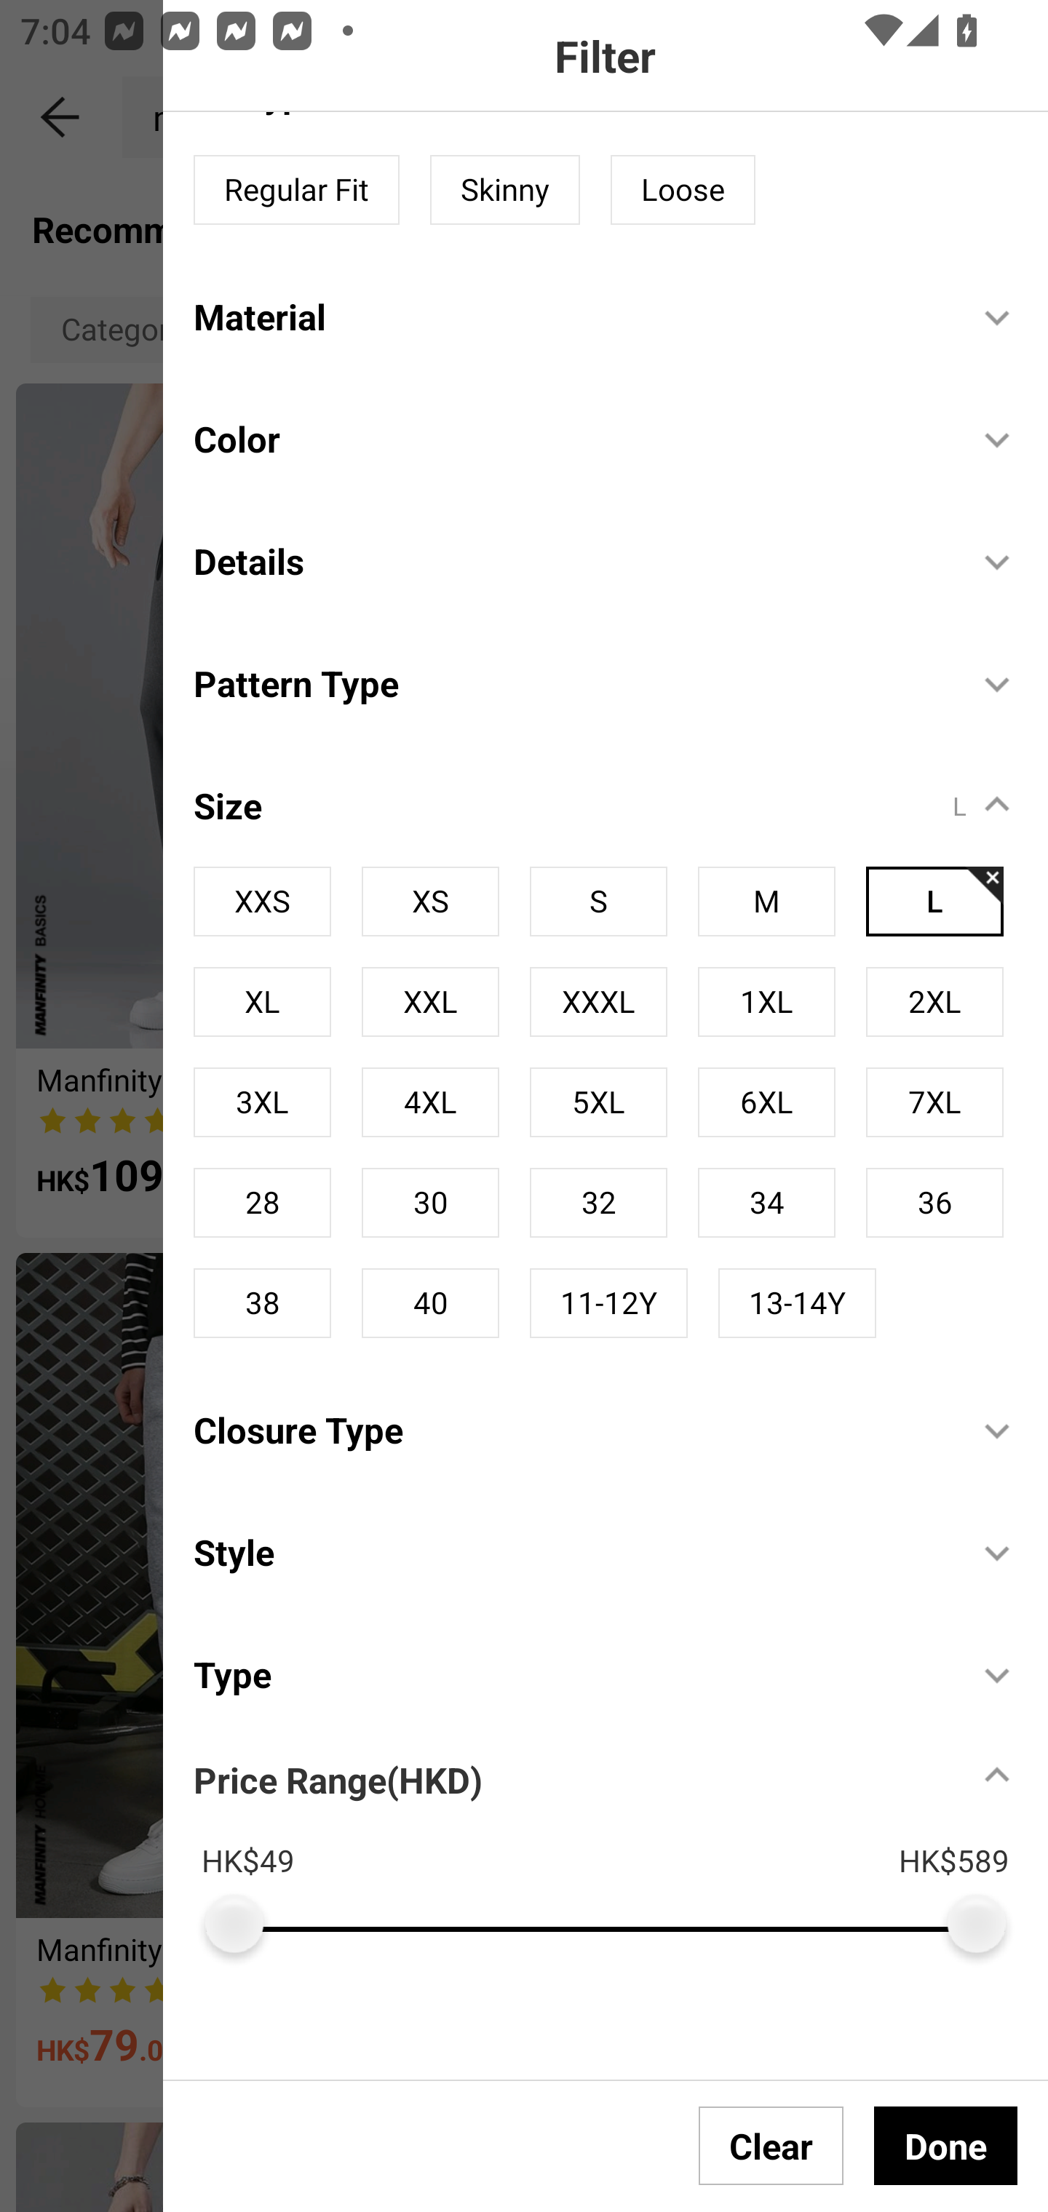  Describe the element at coordinates (429, 1102) in the screenshot. I see `4XL` at that location.